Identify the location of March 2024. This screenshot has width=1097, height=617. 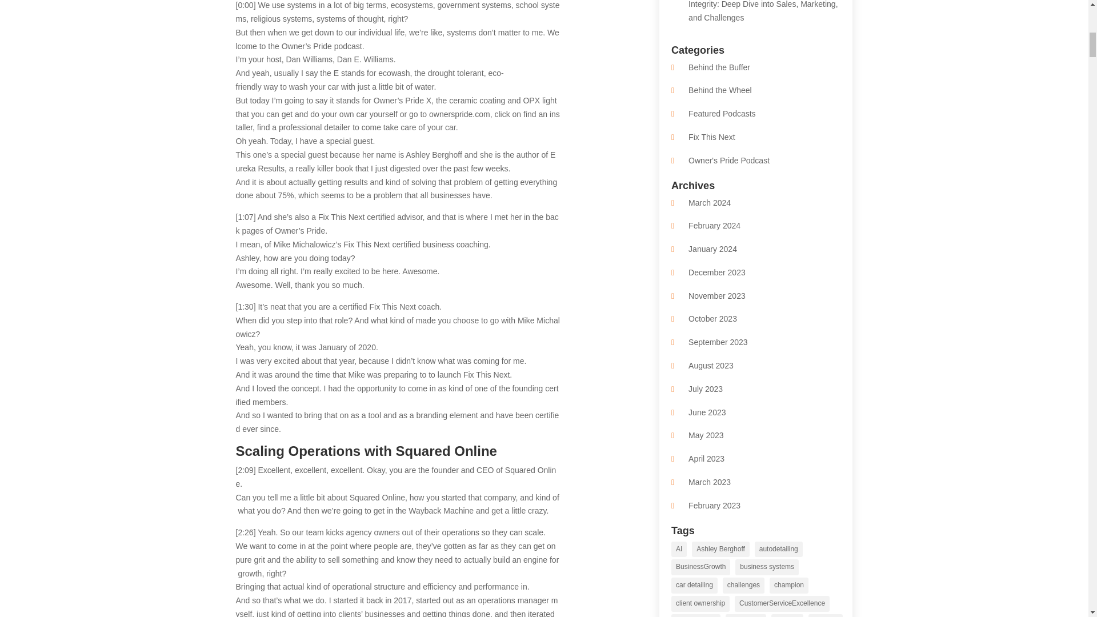
(710, 202).